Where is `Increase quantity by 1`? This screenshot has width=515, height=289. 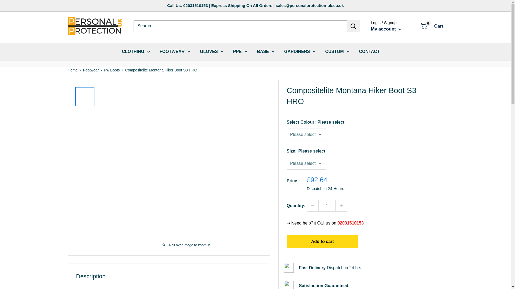 Increase quantity by 1 is located at coordinates (341, 206).